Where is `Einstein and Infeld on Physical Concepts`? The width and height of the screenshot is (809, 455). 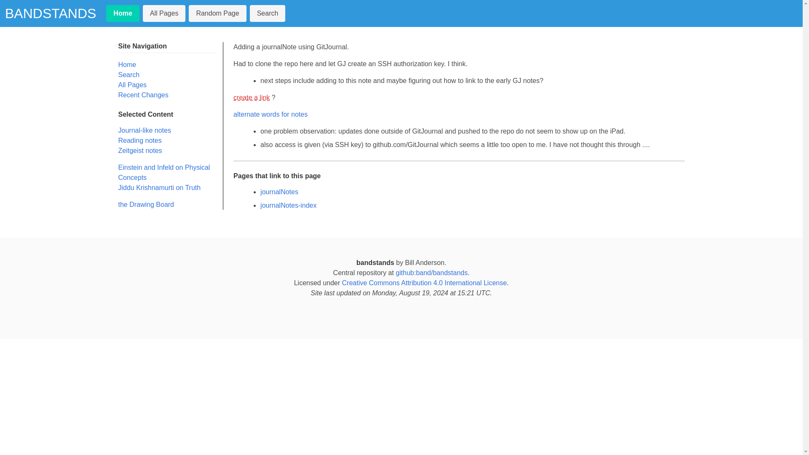 Einstein and Infeld on Physical Concepts is located at coordinates (163, 172).